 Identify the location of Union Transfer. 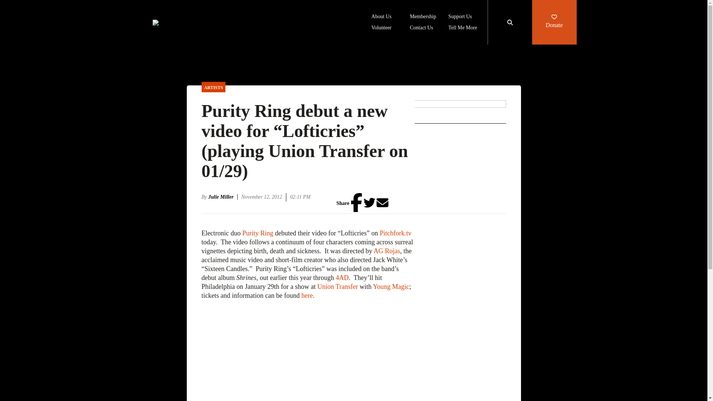
(337, 287).